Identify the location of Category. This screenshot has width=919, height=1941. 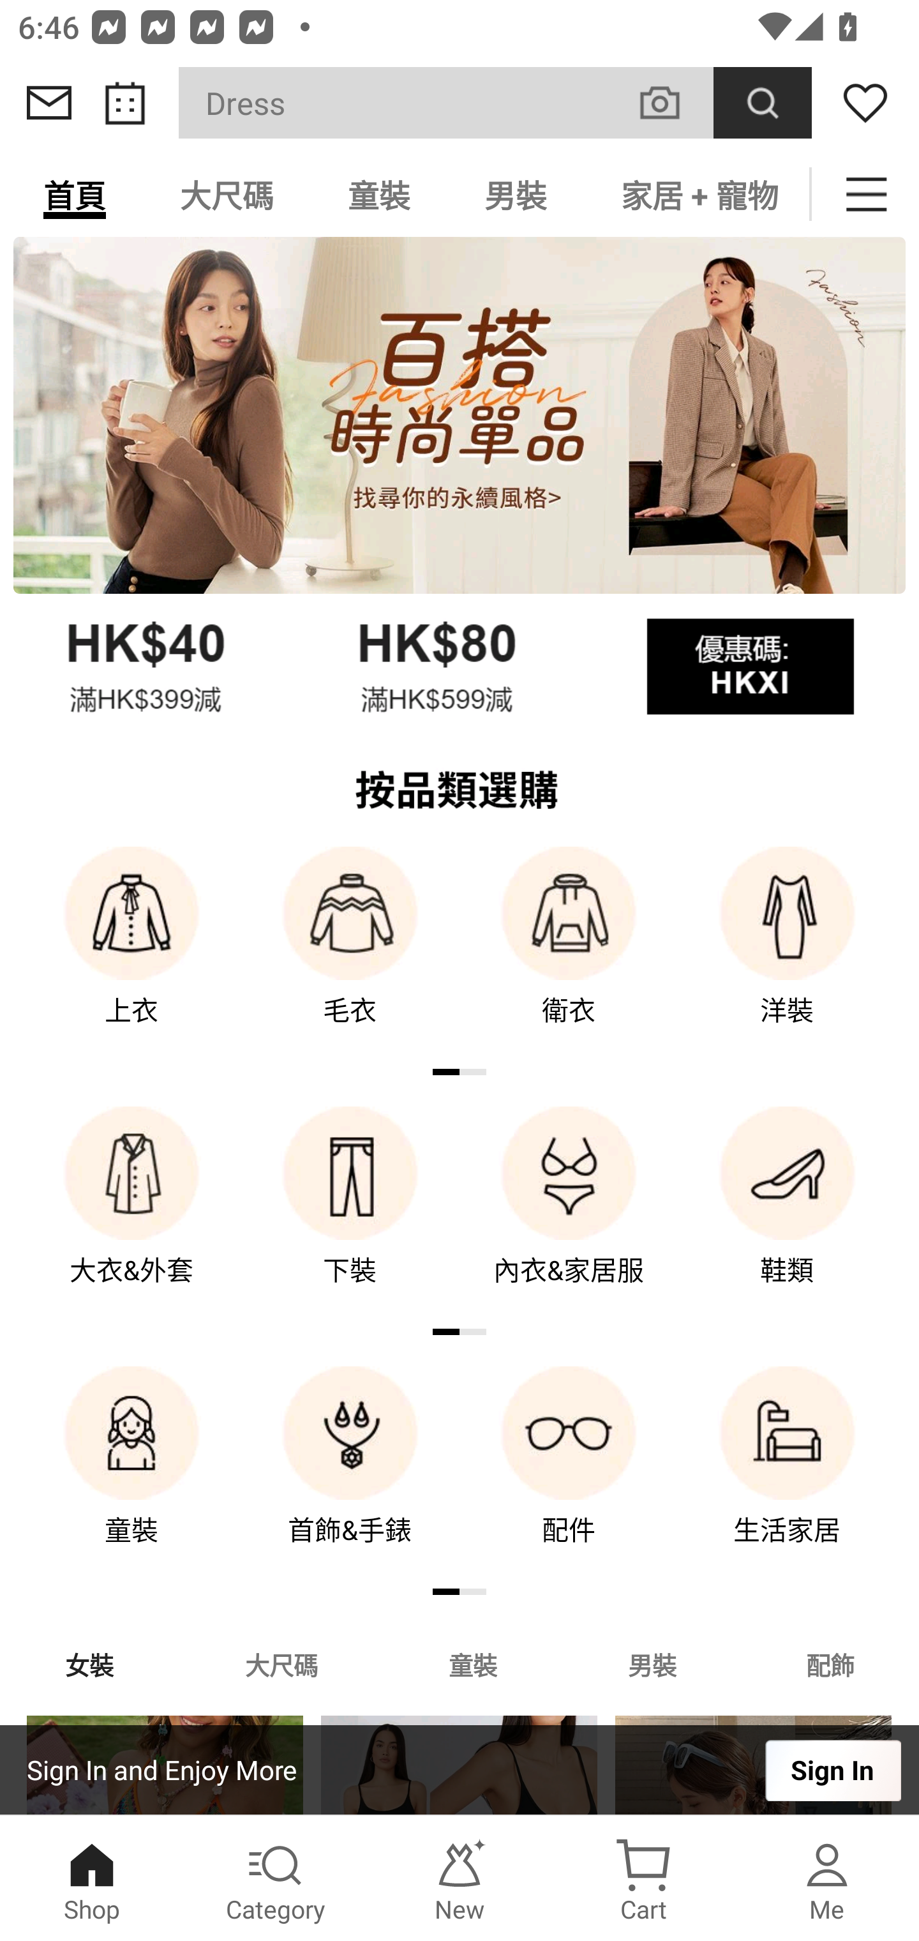
(276, 1878).